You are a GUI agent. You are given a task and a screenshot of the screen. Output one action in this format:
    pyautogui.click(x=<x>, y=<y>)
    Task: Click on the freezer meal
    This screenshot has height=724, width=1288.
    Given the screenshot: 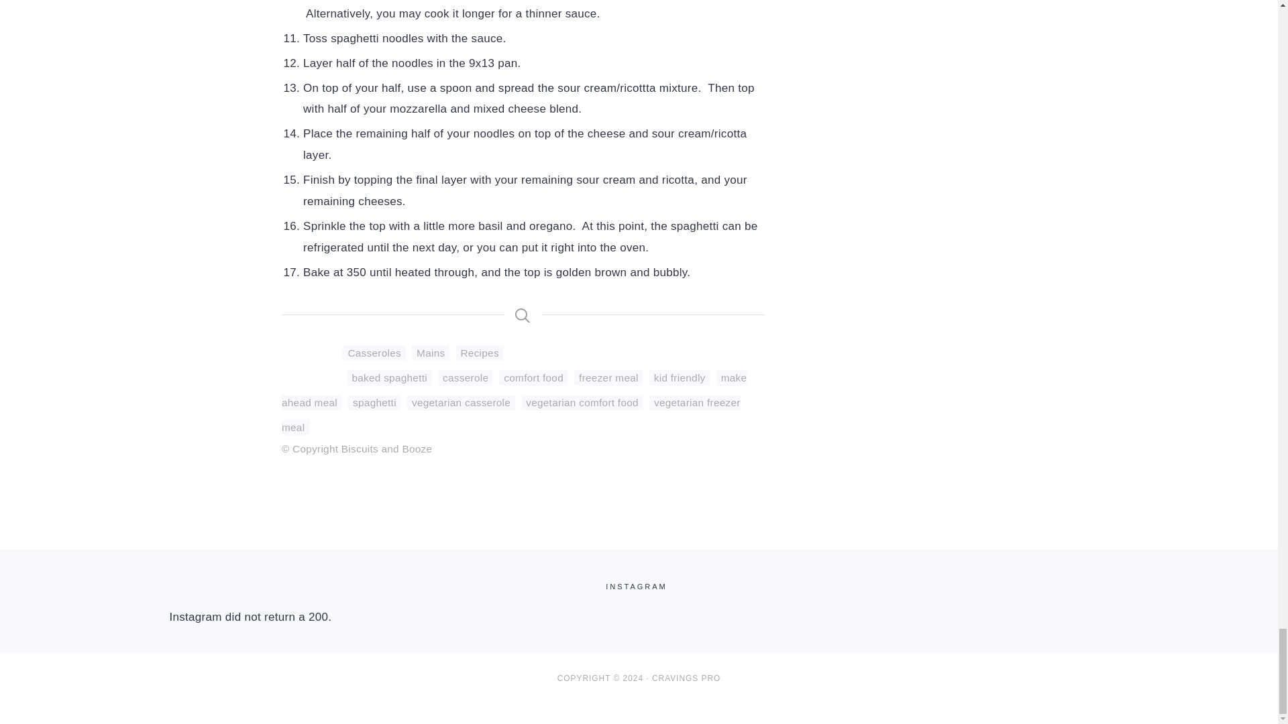 What is the action you would take?
    pyautogui.click(x=608, y=377)
    